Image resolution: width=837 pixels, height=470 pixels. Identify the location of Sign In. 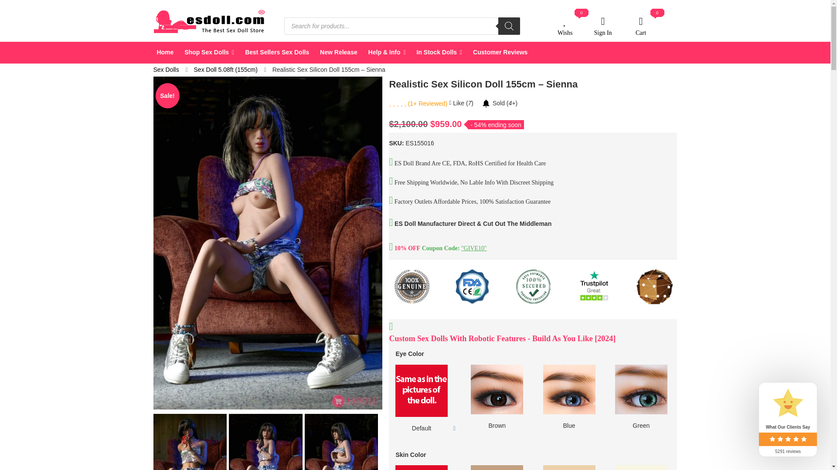
(209, 52).